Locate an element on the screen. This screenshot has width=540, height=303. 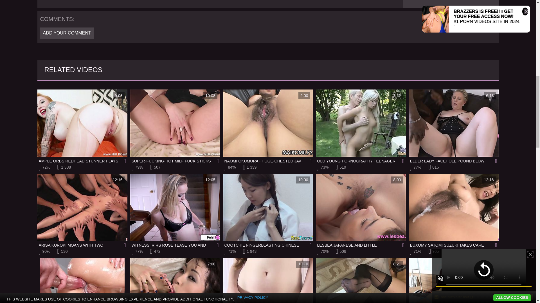
ELDER LADY FACEHOLE POUND BLOW FELLATIO SWALLOWING JIZM is located at coordinates (175, 211).